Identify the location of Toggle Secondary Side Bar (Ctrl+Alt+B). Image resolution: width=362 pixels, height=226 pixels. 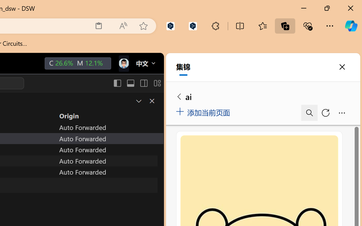
(143, 83).